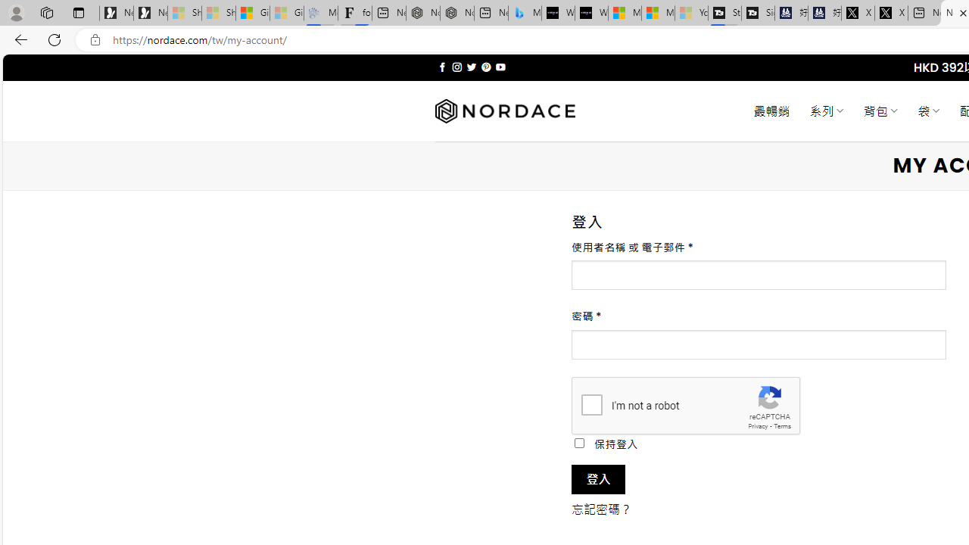  Describe the element at coordinates (486, 67) in the screenshot. I see `Follow on Pinterest` at that location.